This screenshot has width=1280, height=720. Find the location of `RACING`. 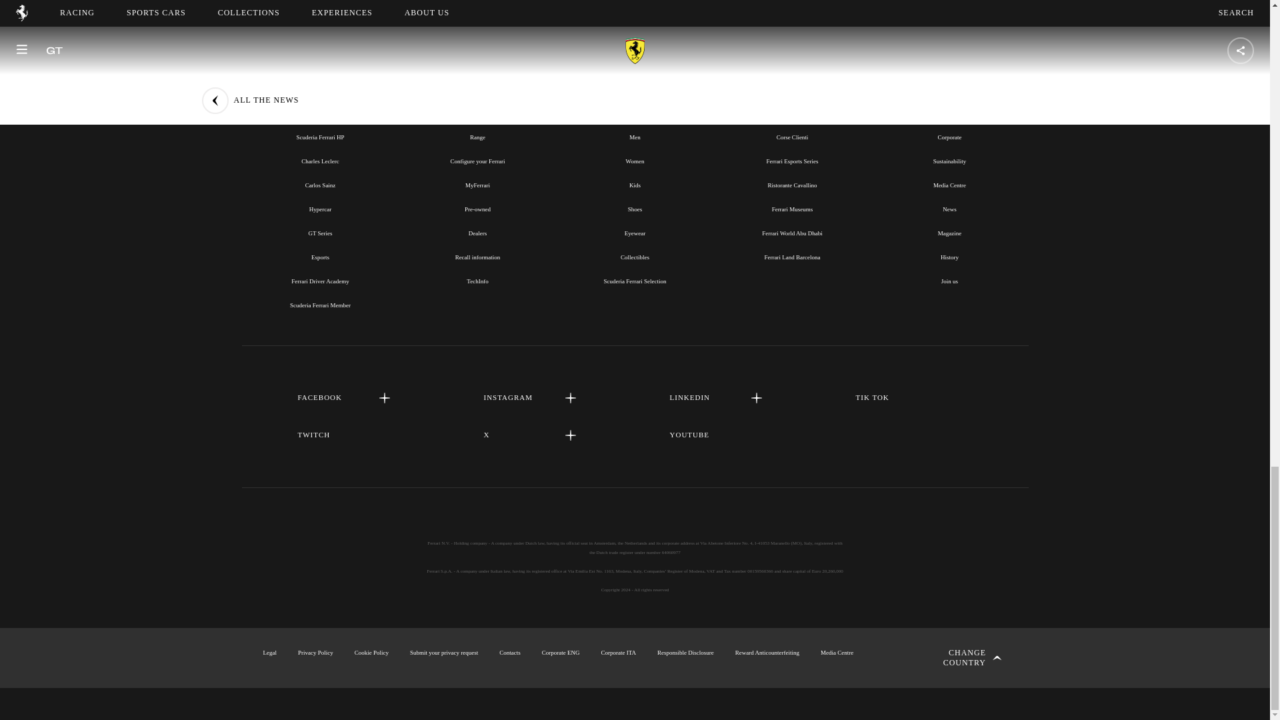

RACING is located at coordinates (320, 107).